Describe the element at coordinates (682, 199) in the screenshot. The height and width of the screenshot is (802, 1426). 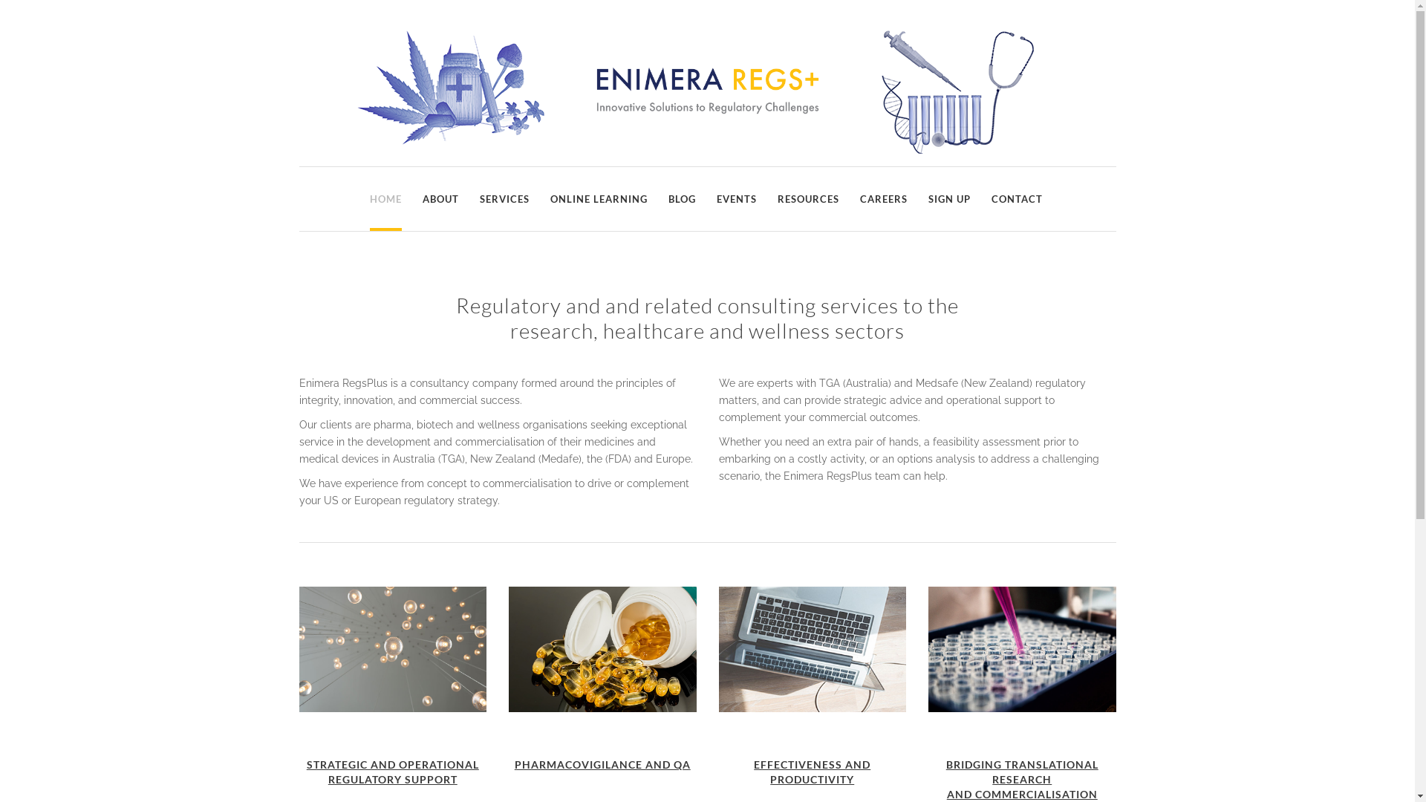
I see `BLOG` at that location.